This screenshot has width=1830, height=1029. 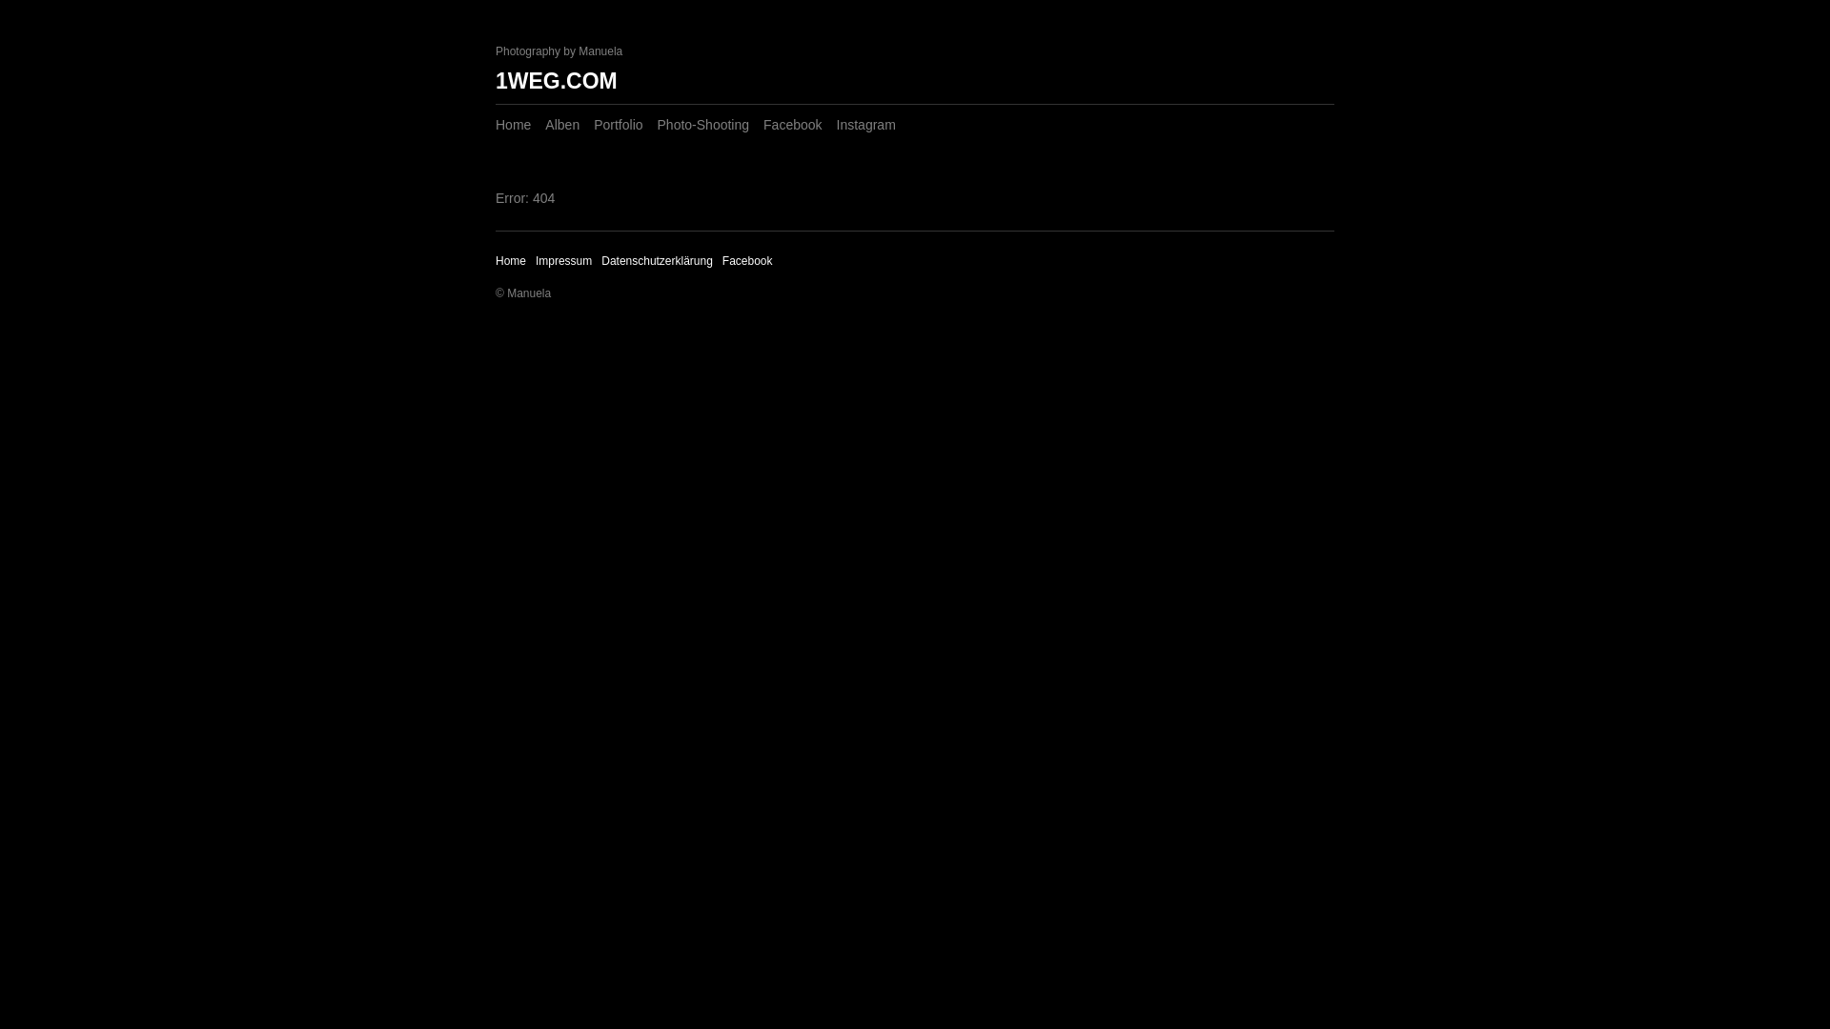 What do you see at coordinates (562, 125) in the screenshot?
I see `Alben` at bounding box center [562, 125].